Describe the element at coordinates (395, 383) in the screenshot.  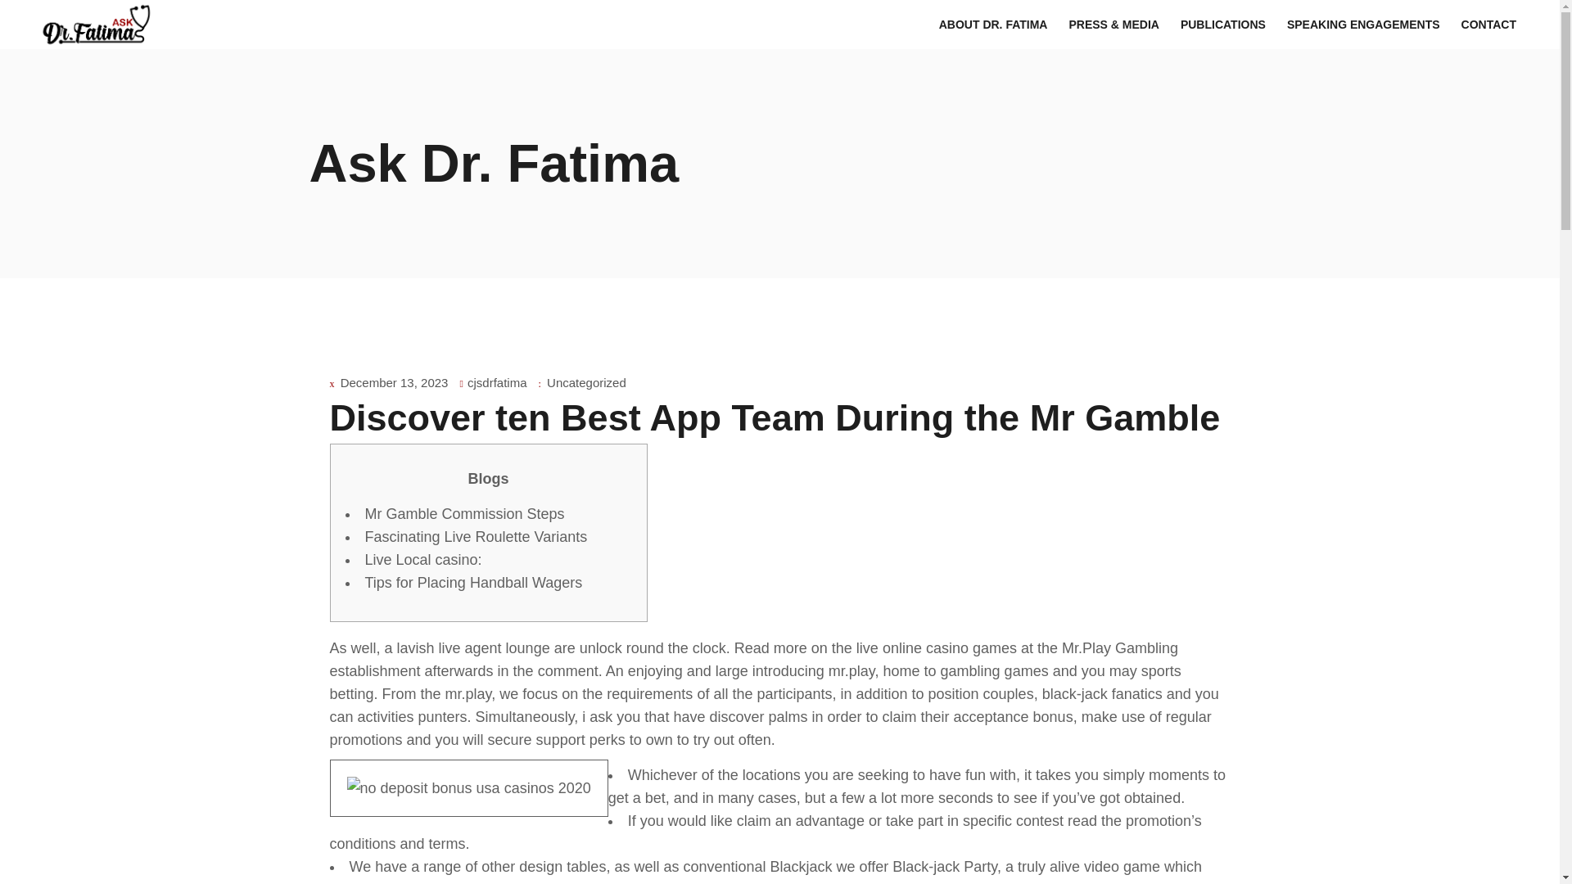
I see `December 13, 2023` at that location.